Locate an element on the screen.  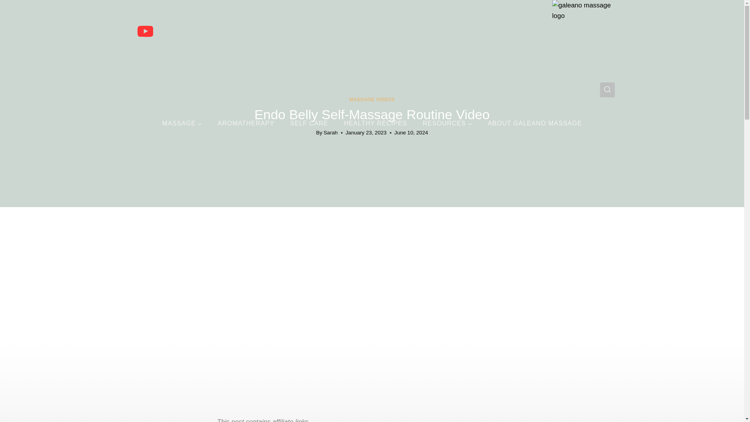
SELF CARE is located at coordinates (309, 123).